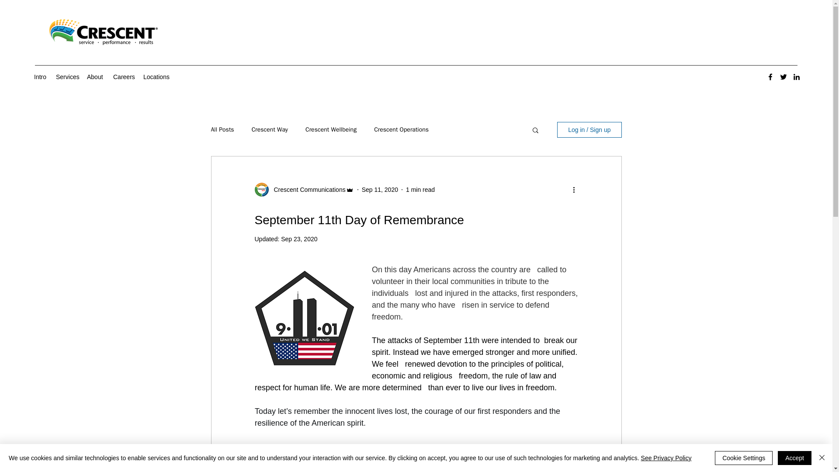 The height and width of the screenshot is (472, 839). What do you see at coordinates (420, 189) in the screenshot?
I see `1 min read` at bounding box center [420, 189].